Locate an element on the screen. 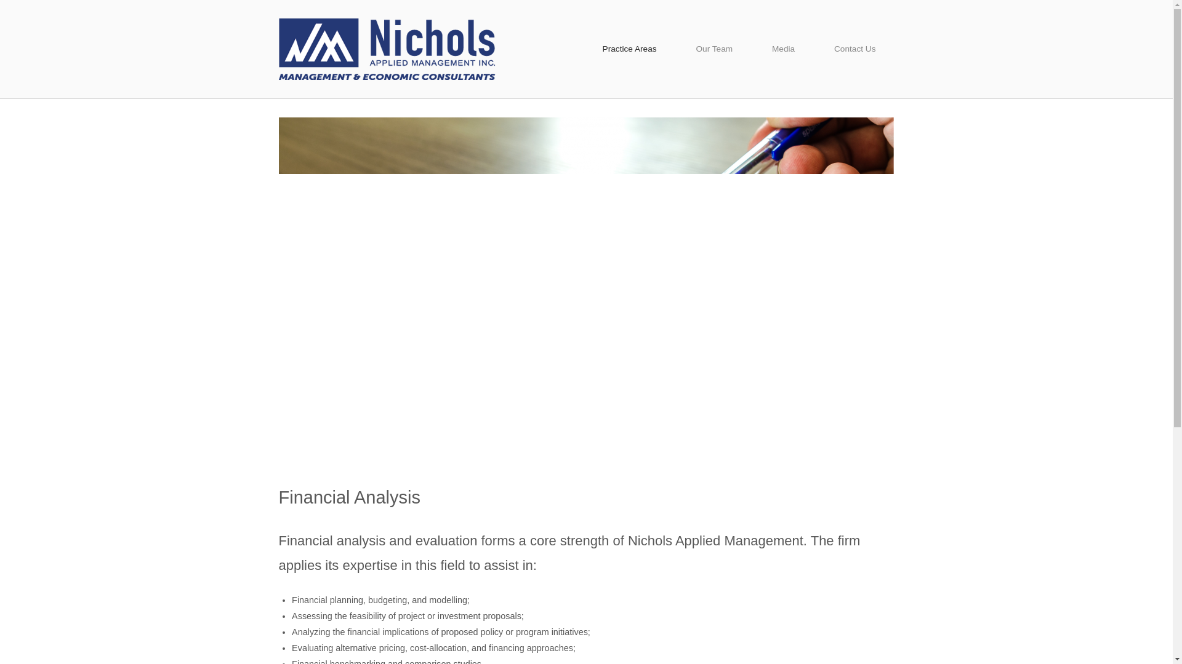 Image resolution: width=1182 pixels, height=664 pixels. Practice Areas is located at coordinates (629, 49).